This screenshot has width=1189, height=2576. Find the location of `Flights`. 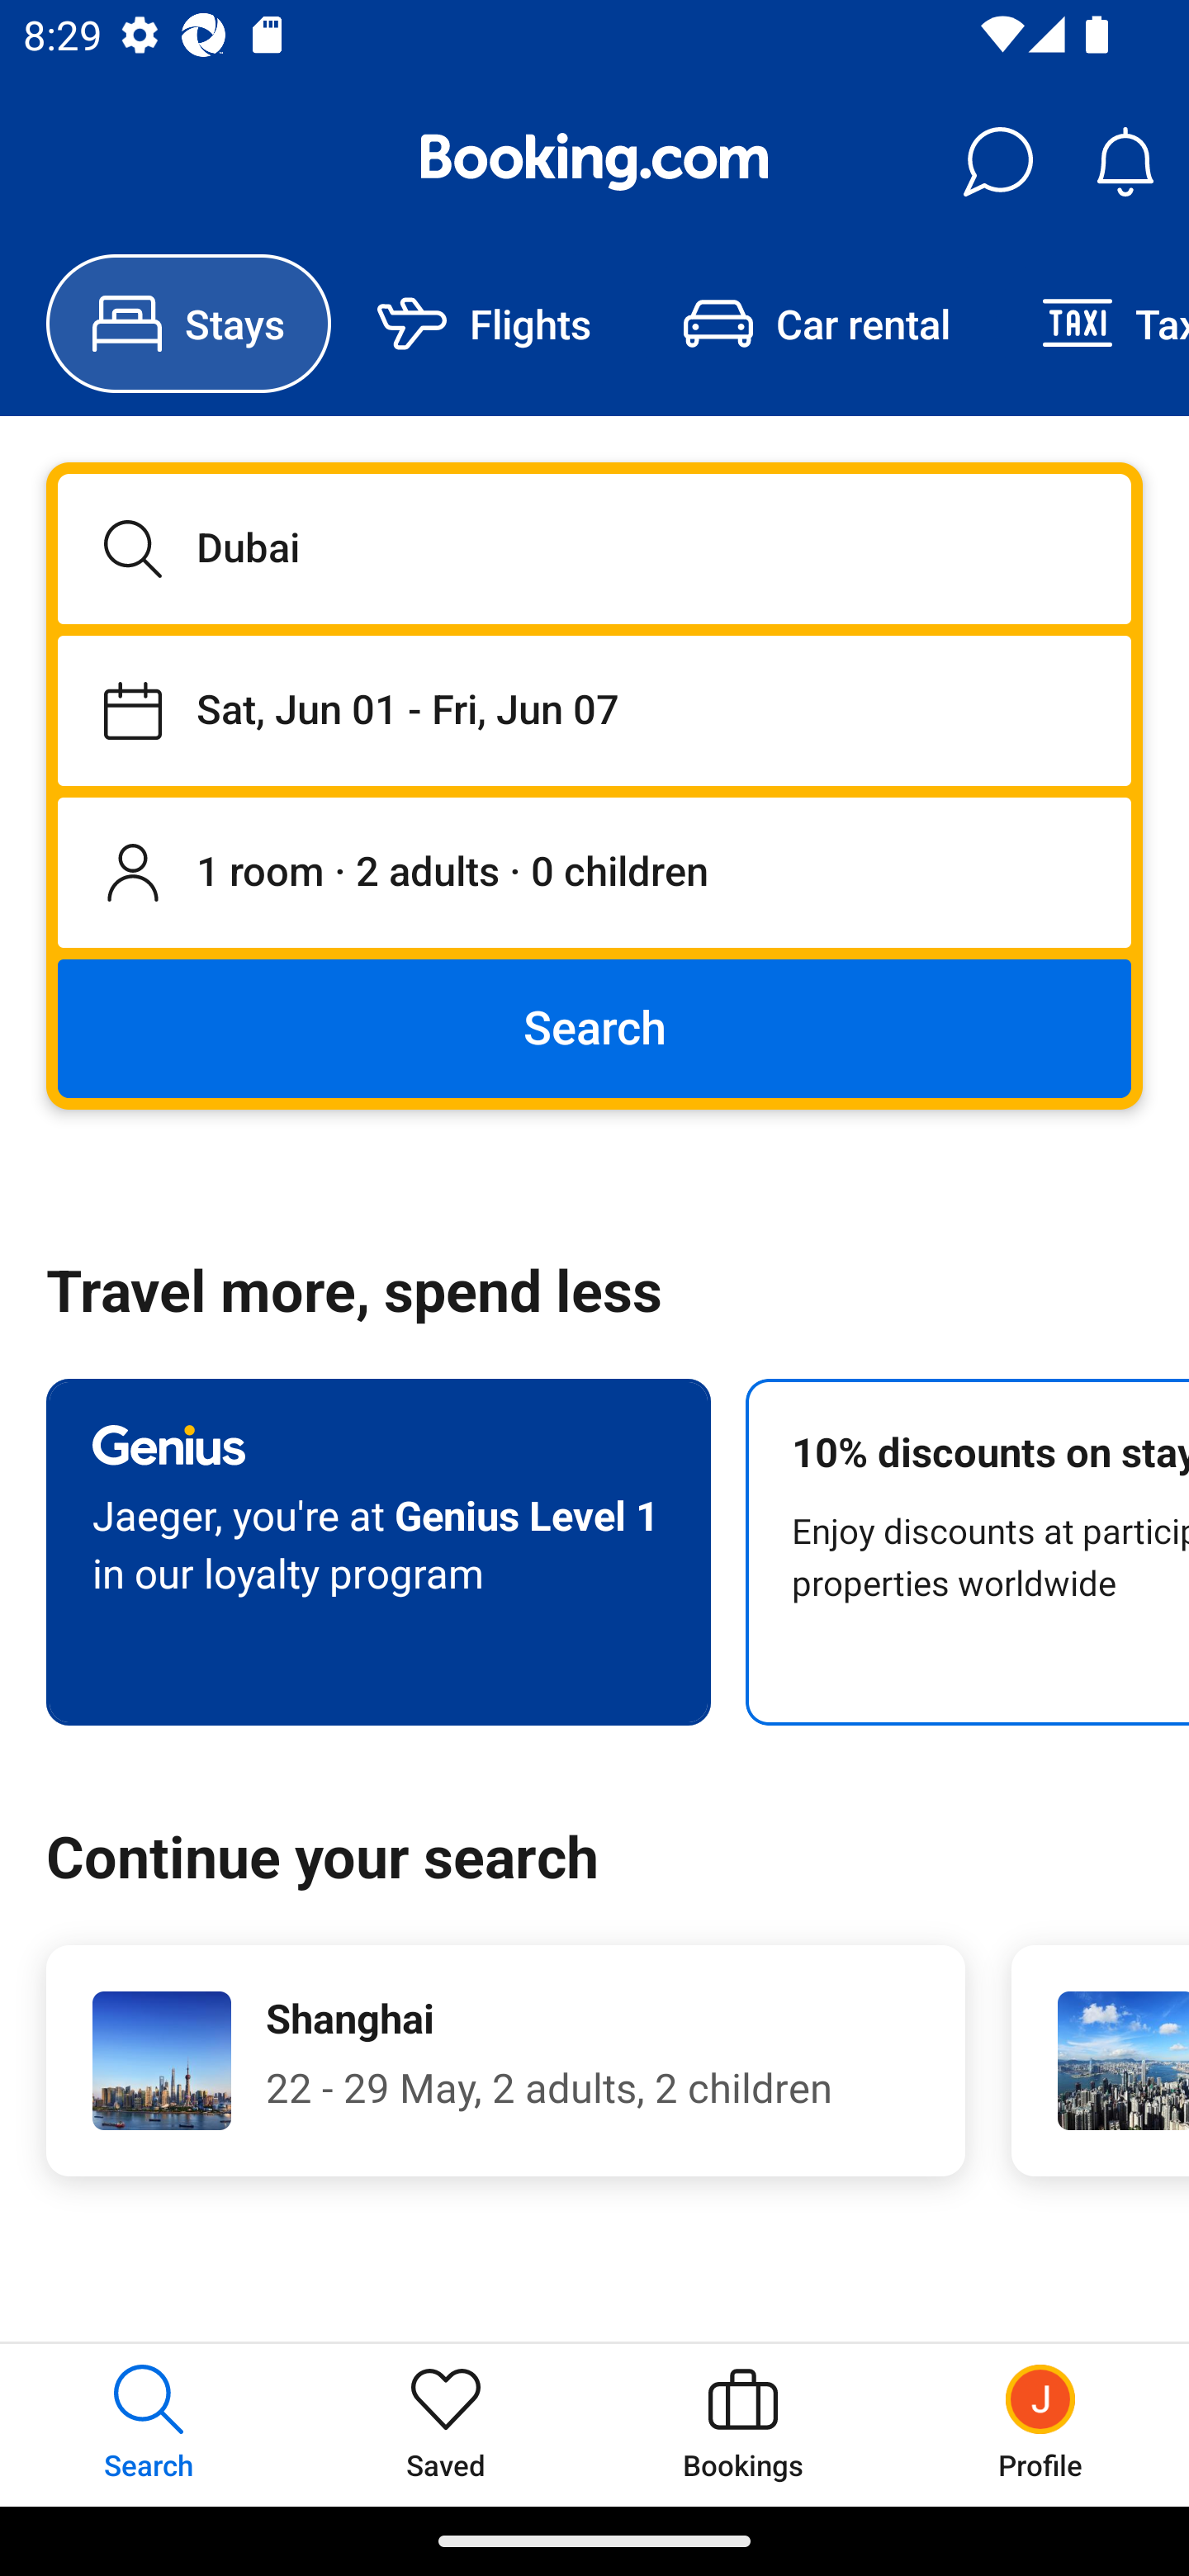

Flights is located at coordinates (484, 324).